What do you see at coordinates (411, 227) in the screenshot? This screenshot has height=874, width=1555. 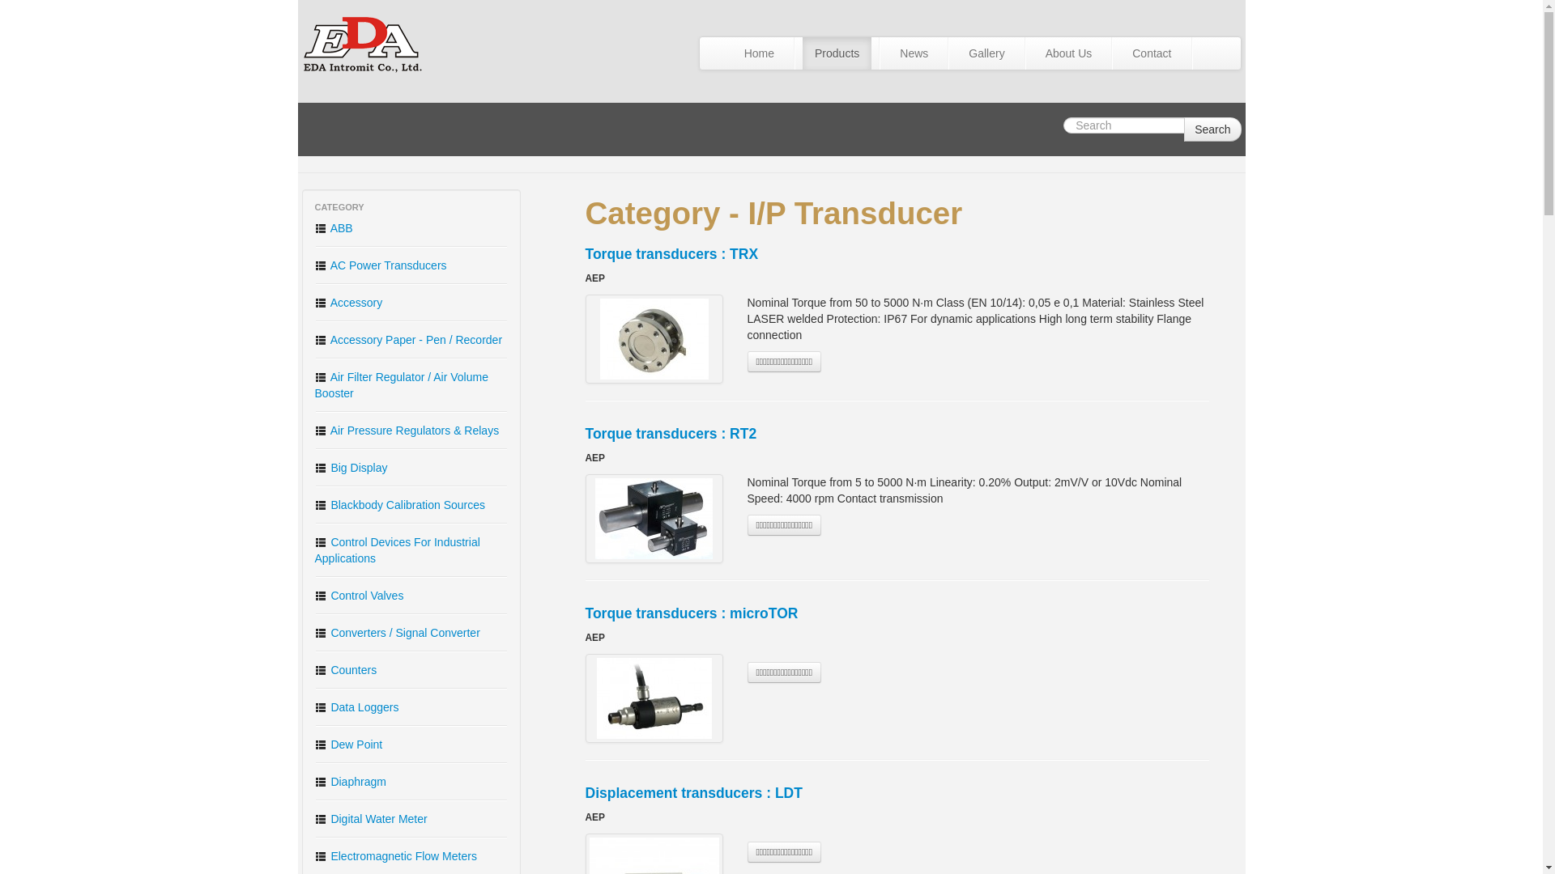 I see `View Category - ABB` at bounding box center [411, 227].